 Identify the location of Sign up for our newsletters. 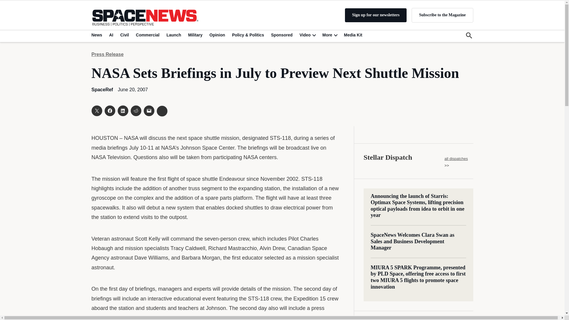
(376, 15).